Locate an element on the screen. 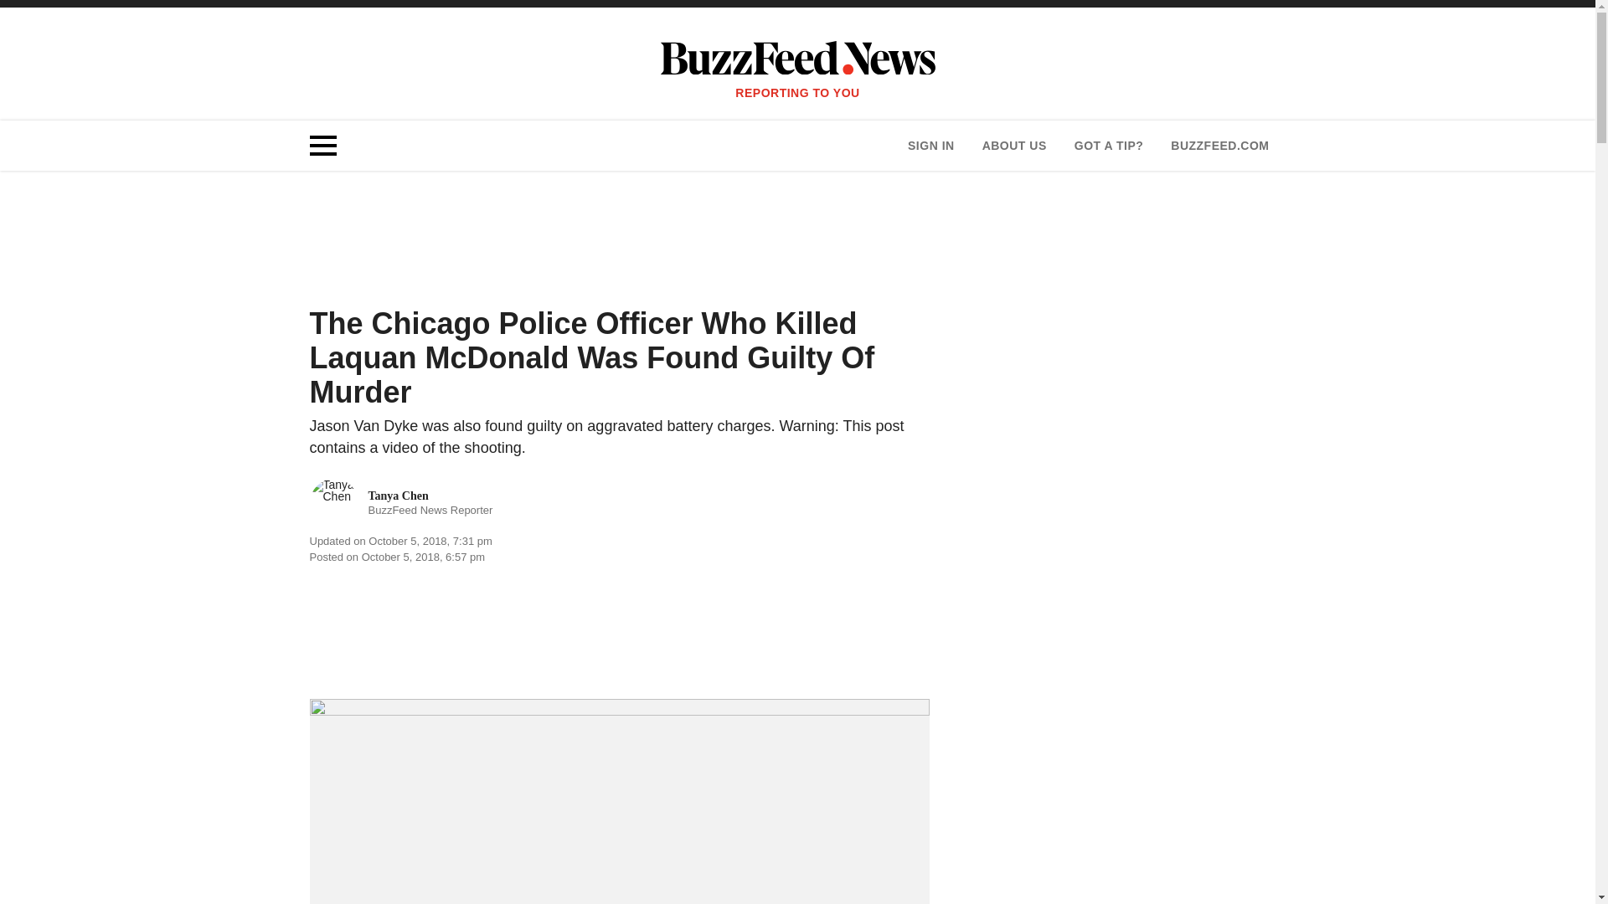 This screenshot has height=904, width=1608. SIGN IN is located at coordinates (930, 146).